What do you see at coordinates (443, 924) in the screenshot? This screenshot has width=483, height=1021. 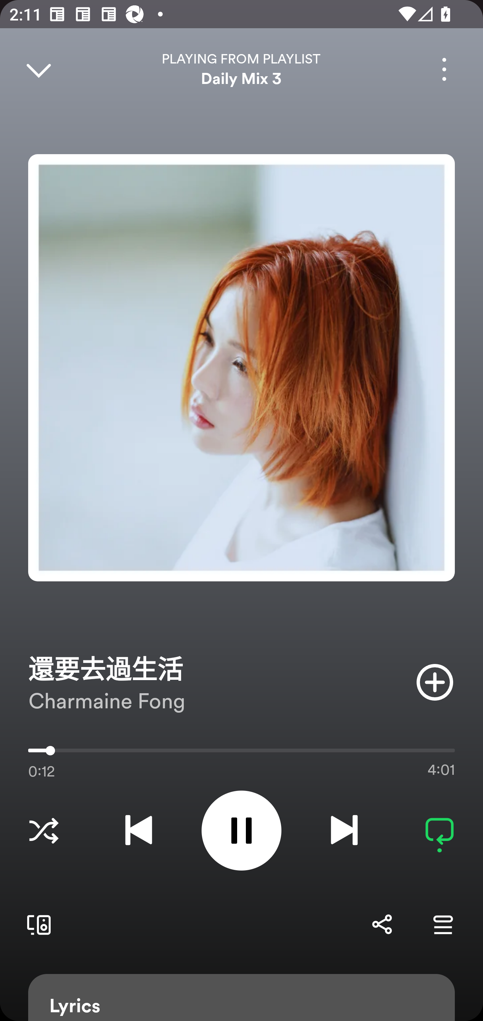 I see `Go to Queue` at bounding box center [443, 924].